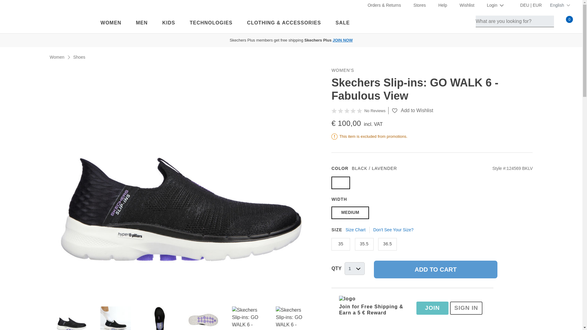  I want to click on WOMEN, so click(111, 22).